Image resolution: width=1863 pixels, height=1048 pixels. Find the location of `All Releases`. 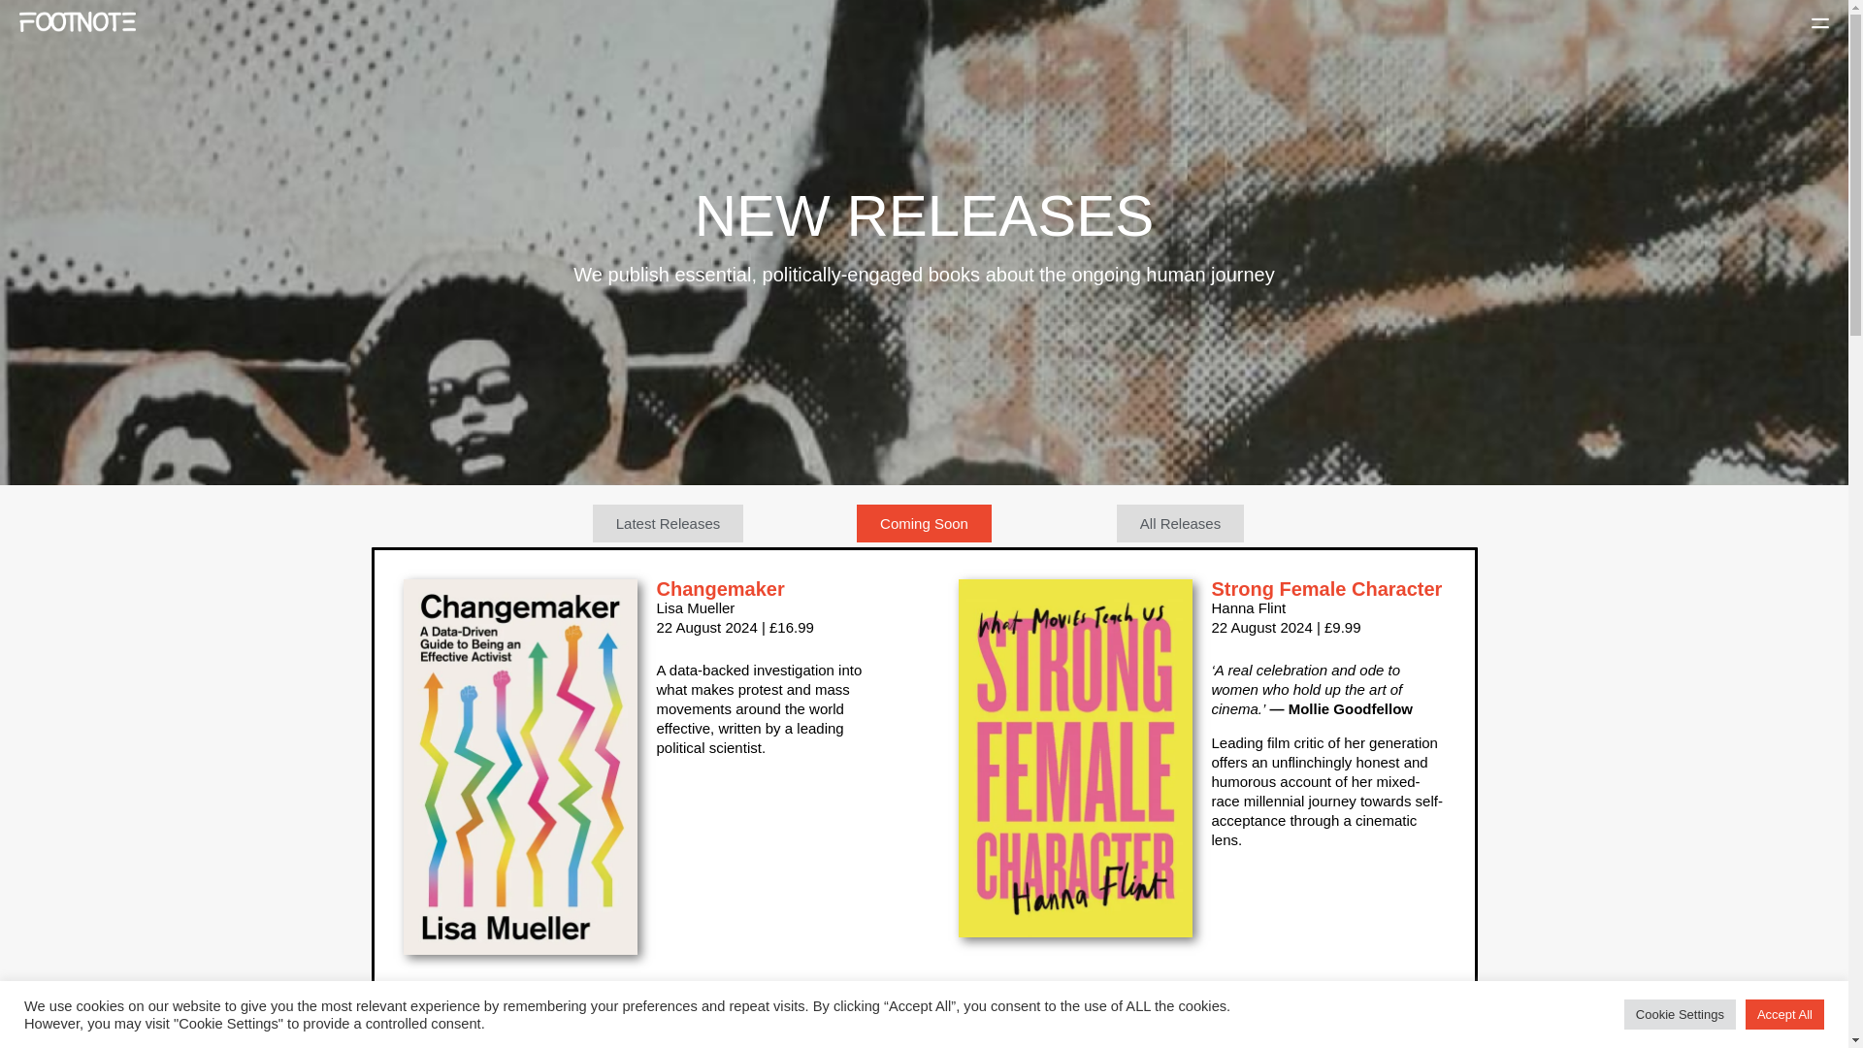

All Releases is located at coordinates (1180, 523).